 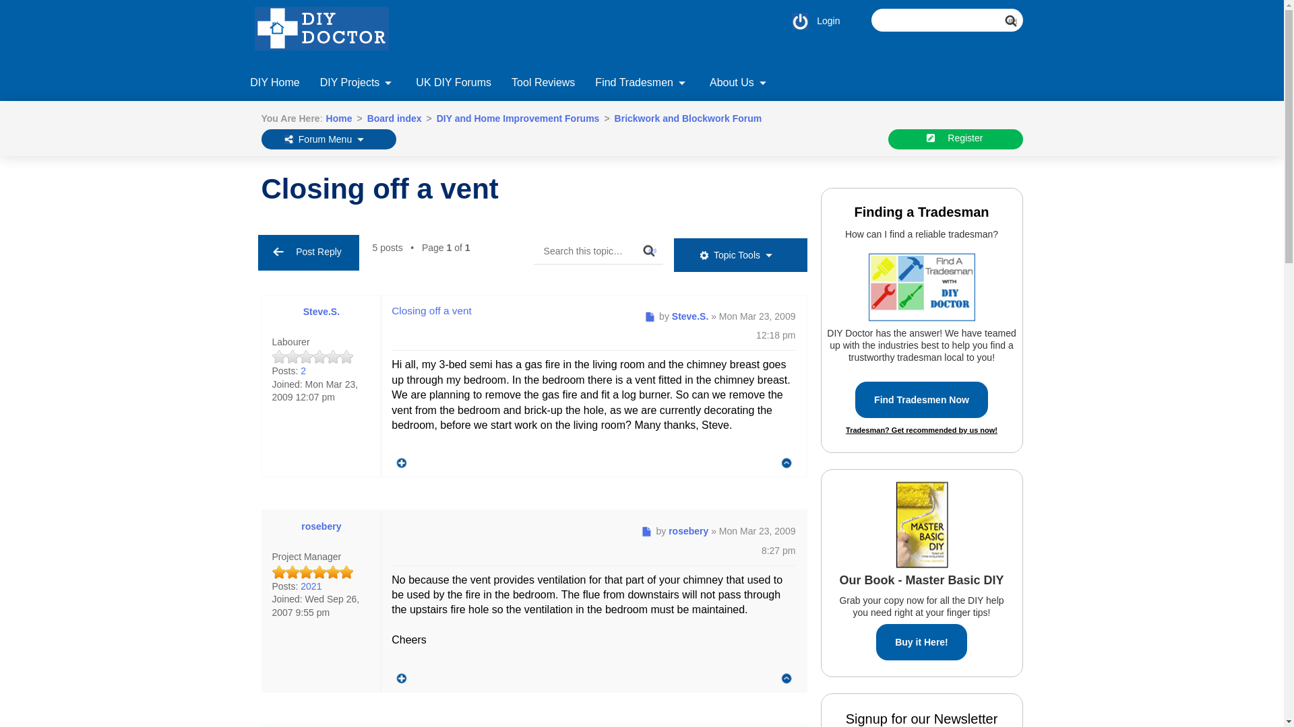 What do you see at coordinates (275, 79) in the screenshot?
I see `DIY Doctor DIY help and advice` at bounding box center [275, 79].